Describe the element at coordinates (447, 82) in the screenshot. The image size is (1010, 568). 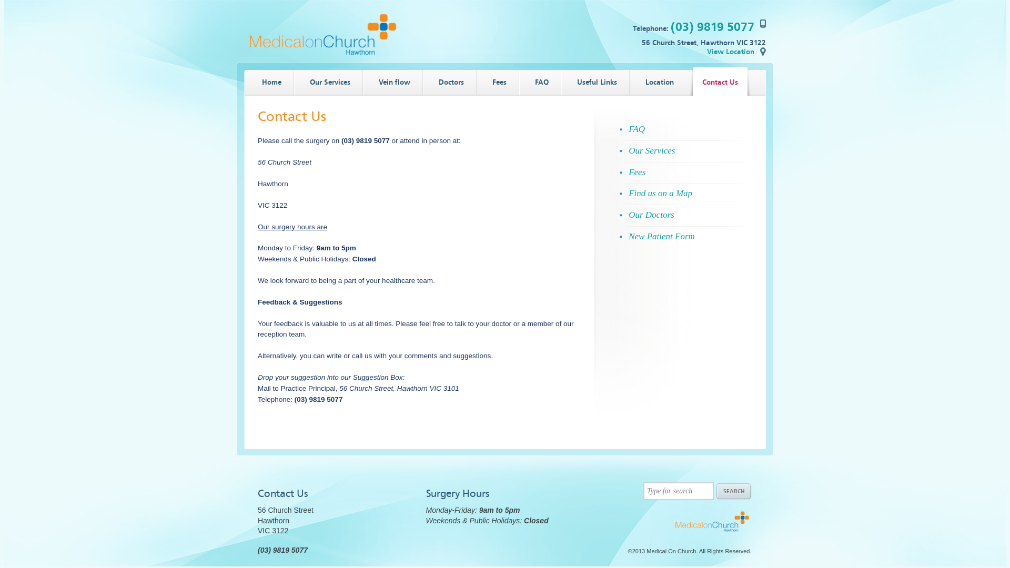
I see `Doctors` at that location.